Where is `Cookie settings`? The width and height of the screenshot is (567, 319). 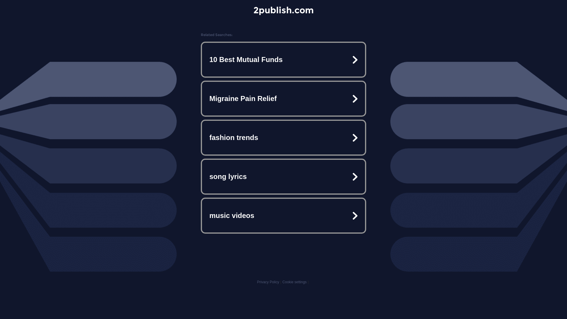
Cookie settings is located at coordinates (294, 282).